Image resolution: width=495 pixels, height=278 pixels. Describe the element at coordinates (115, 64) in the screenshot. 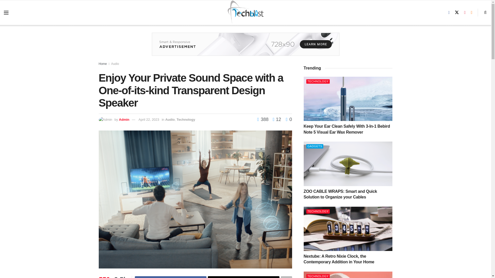

I see `Audio` at that location.